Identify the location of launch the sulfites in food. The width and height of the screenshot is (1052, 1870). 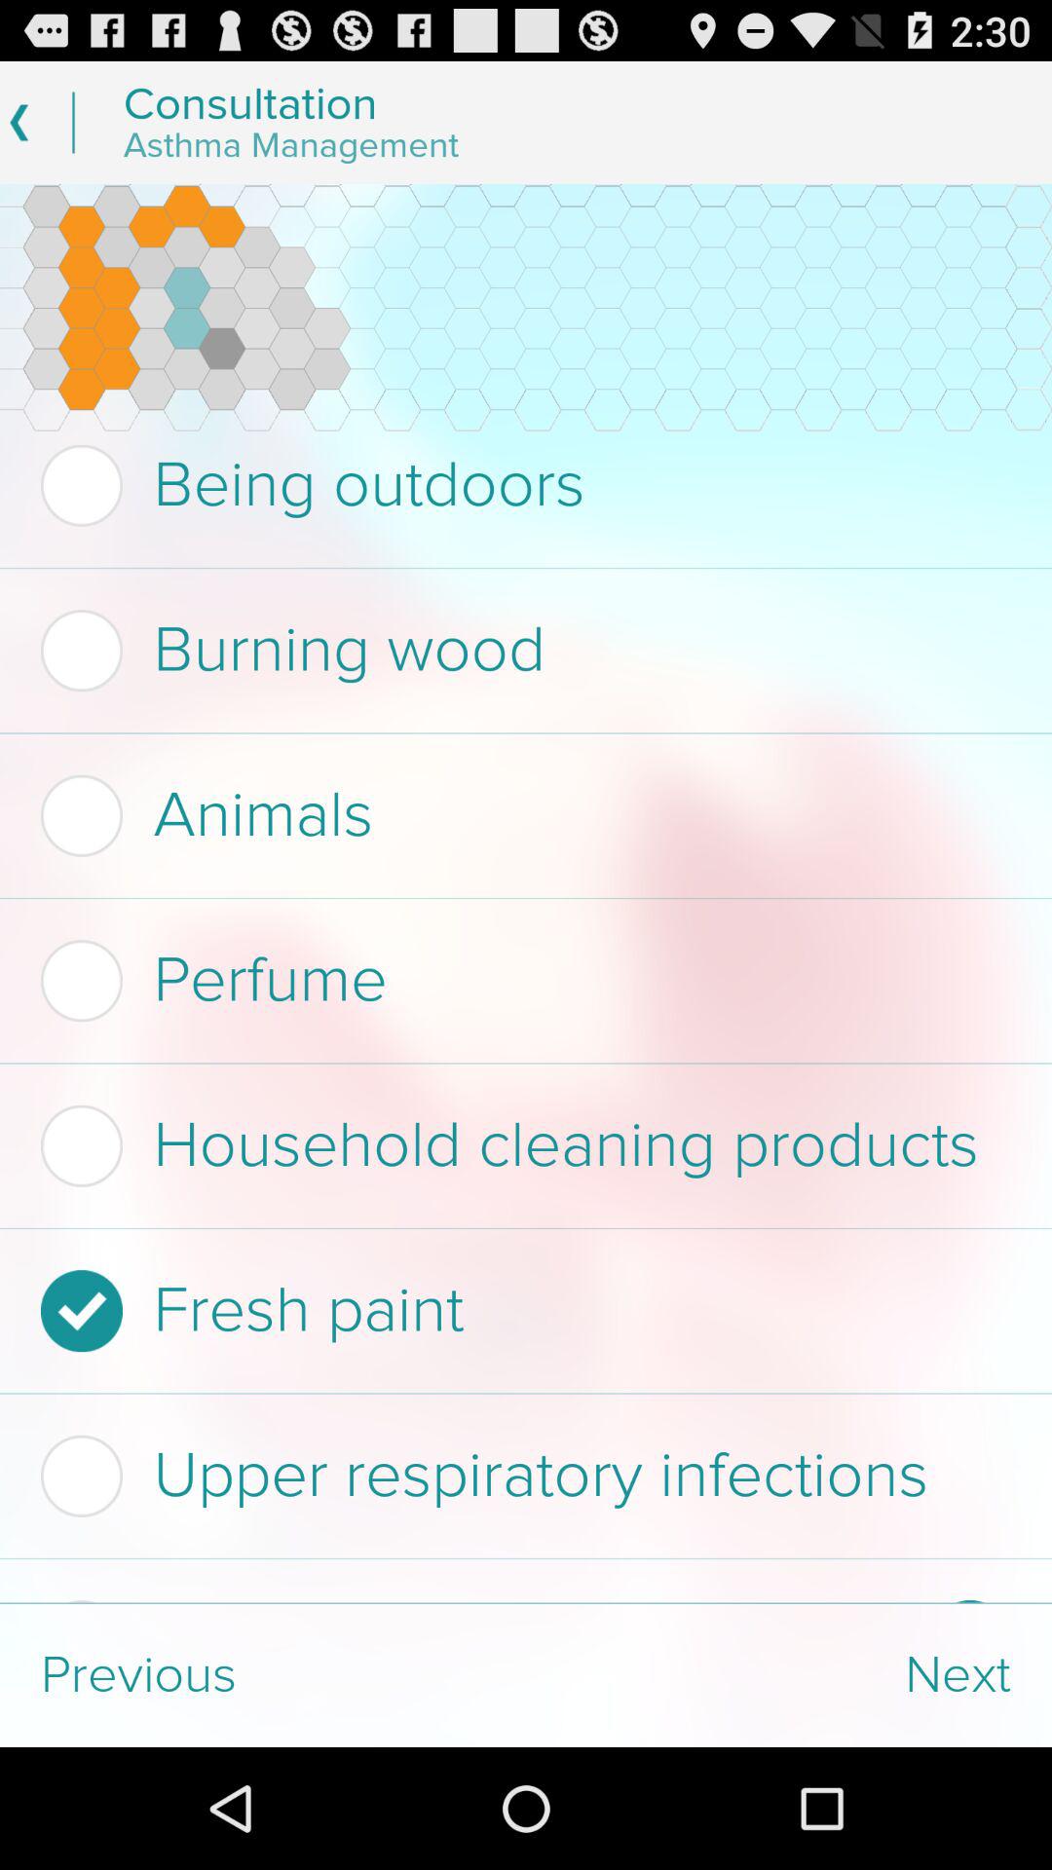
(479, 1601).